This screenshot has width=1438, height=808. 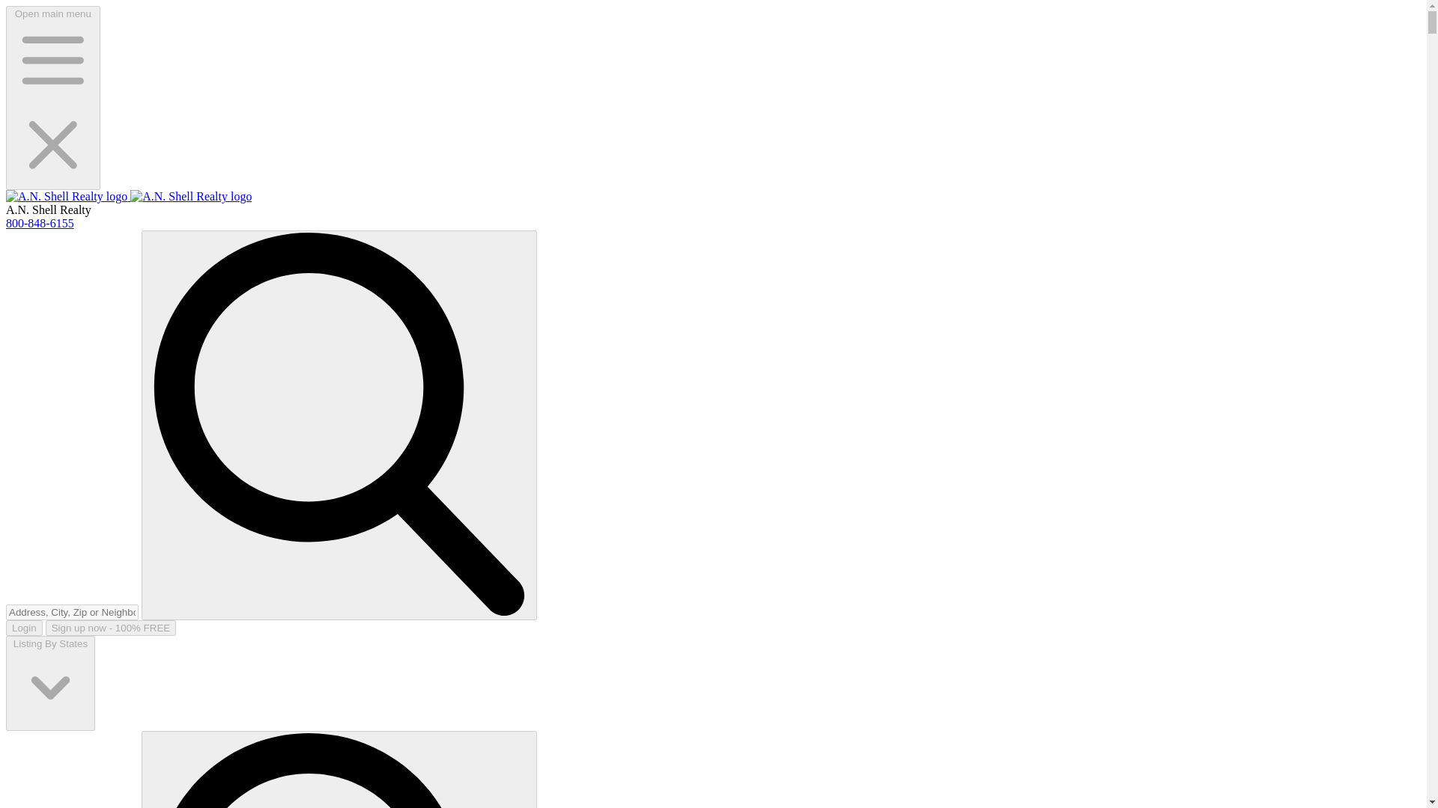 What do you see at coordinates (24, 628) in the screenshot?
I see `Login` at bounding box center [24, 628].